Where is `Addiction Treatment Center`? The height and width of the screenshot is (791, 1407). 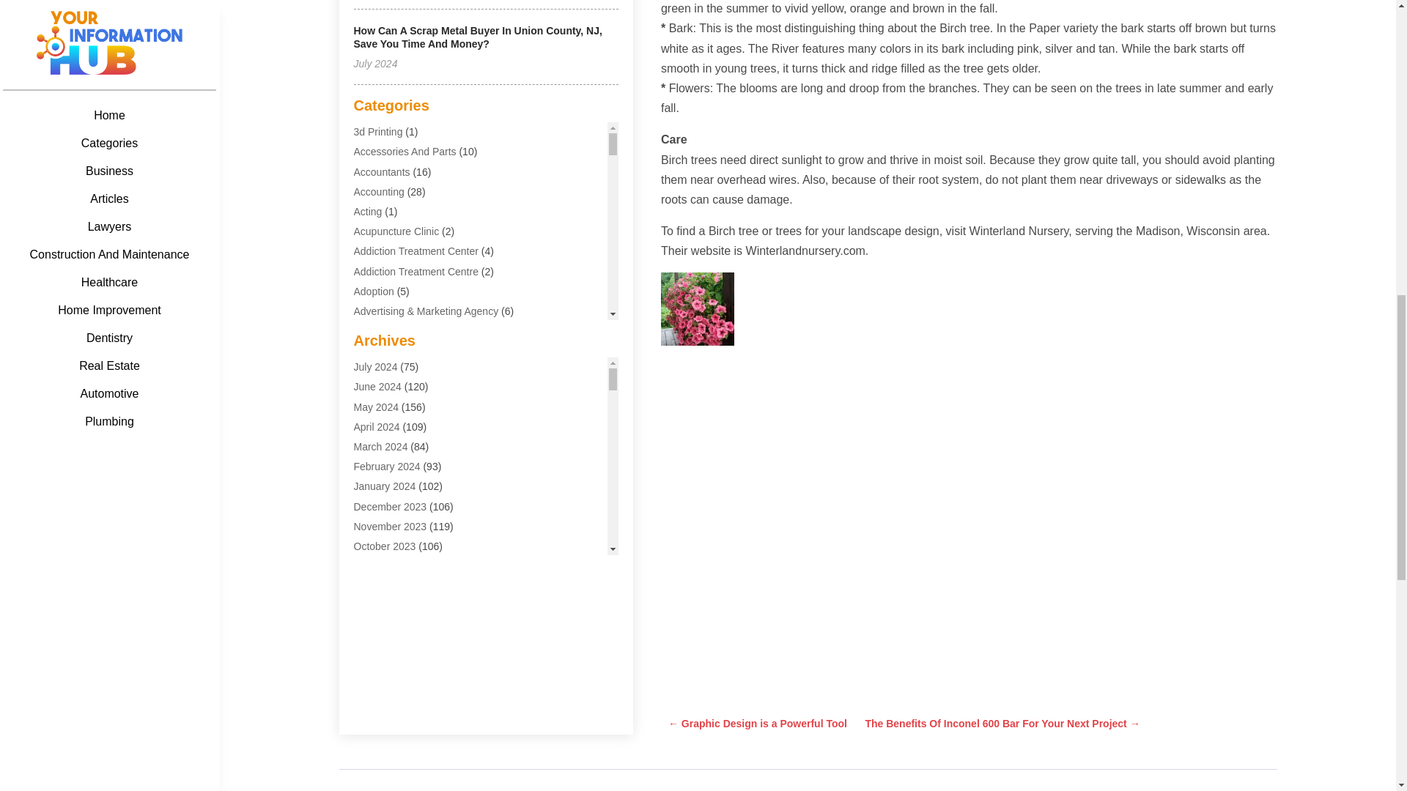 Addiction Treatment Center is located at coordinates (415, 250).